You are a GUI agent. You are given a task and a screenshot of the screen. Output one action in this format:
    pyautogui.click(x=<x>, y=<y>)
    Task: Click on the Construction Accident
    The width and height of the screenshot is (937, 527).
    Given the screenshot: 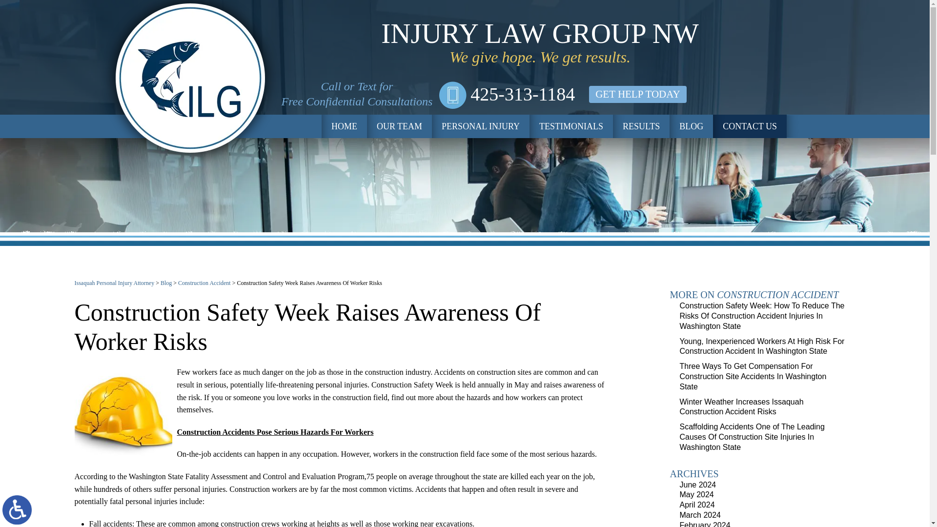 What is the action you would take?
    pyautogui.click(x=204, y=283)
    